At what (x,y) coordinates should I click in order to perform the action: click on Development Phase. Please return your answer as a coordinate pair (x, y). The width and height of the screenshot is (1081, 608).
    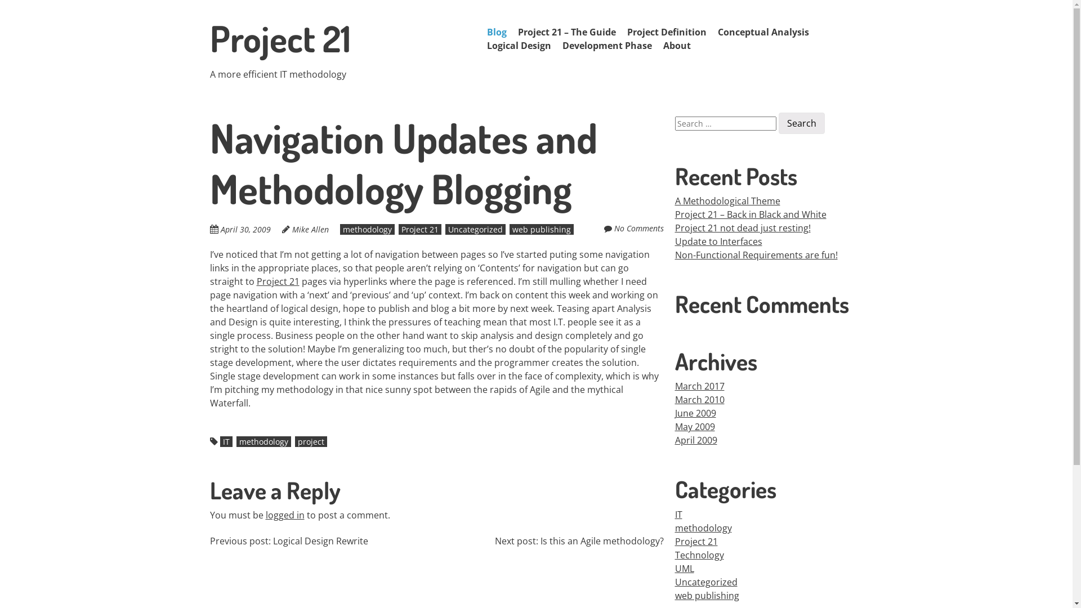
    Looking at the image, I should click on (607, 46).